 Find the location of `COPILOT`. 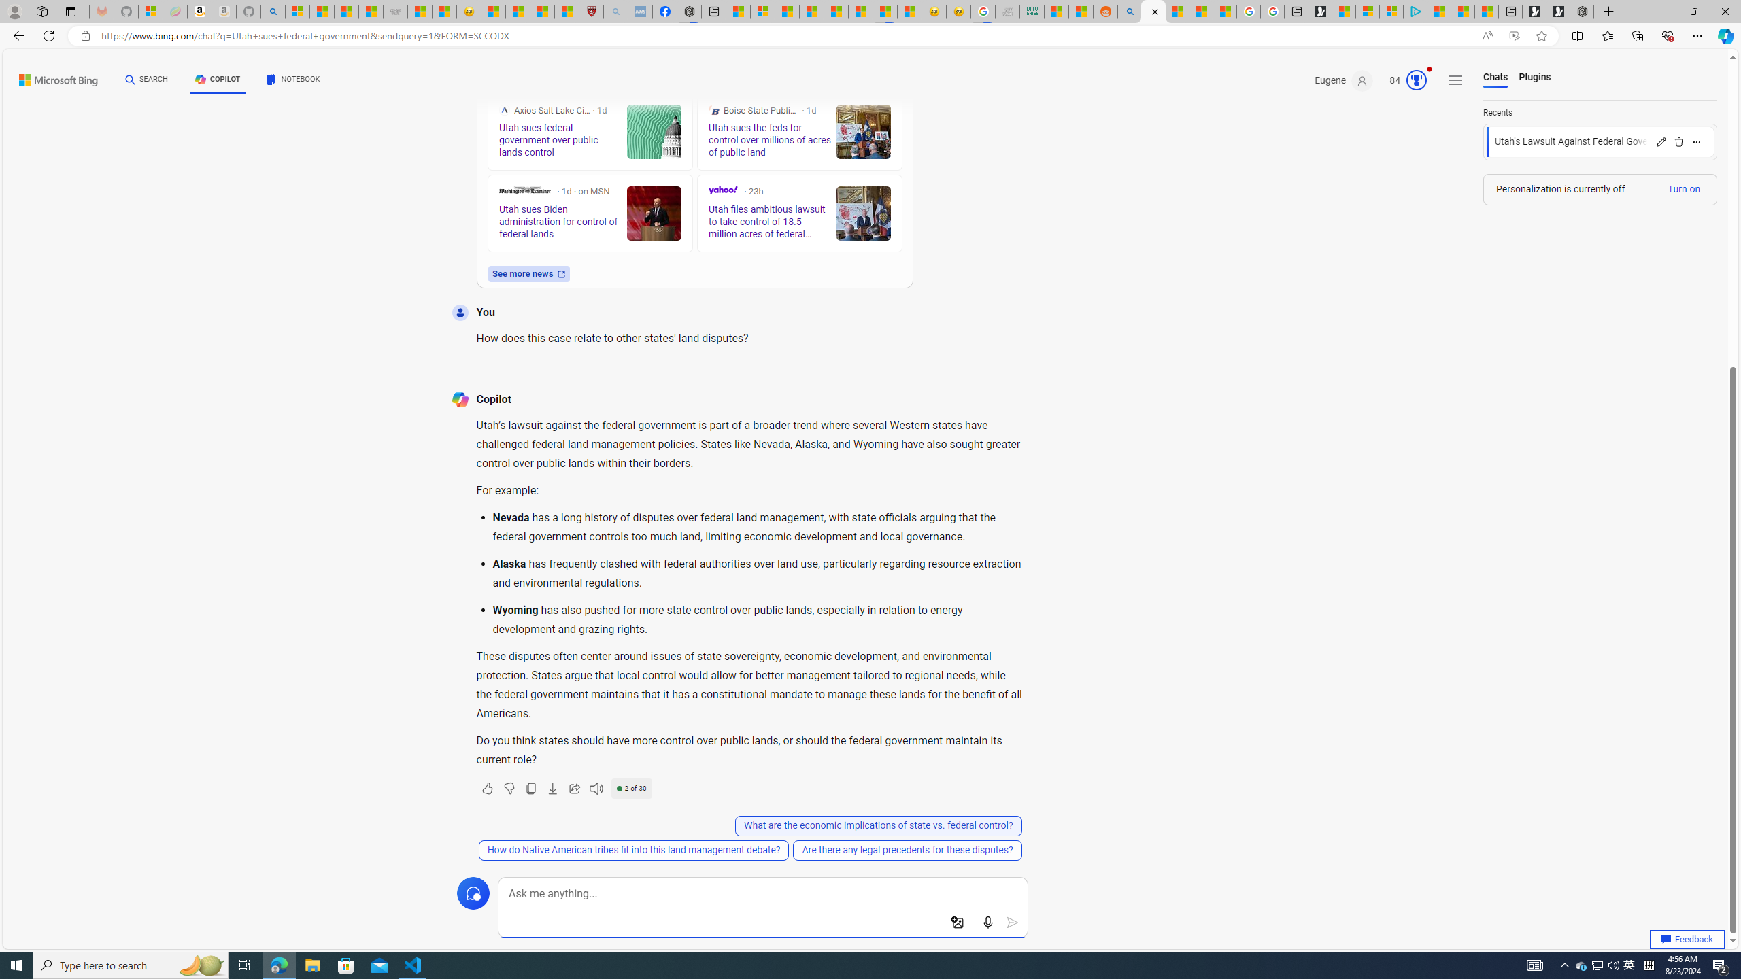

COPILOT is located at coordinates (218, 80).